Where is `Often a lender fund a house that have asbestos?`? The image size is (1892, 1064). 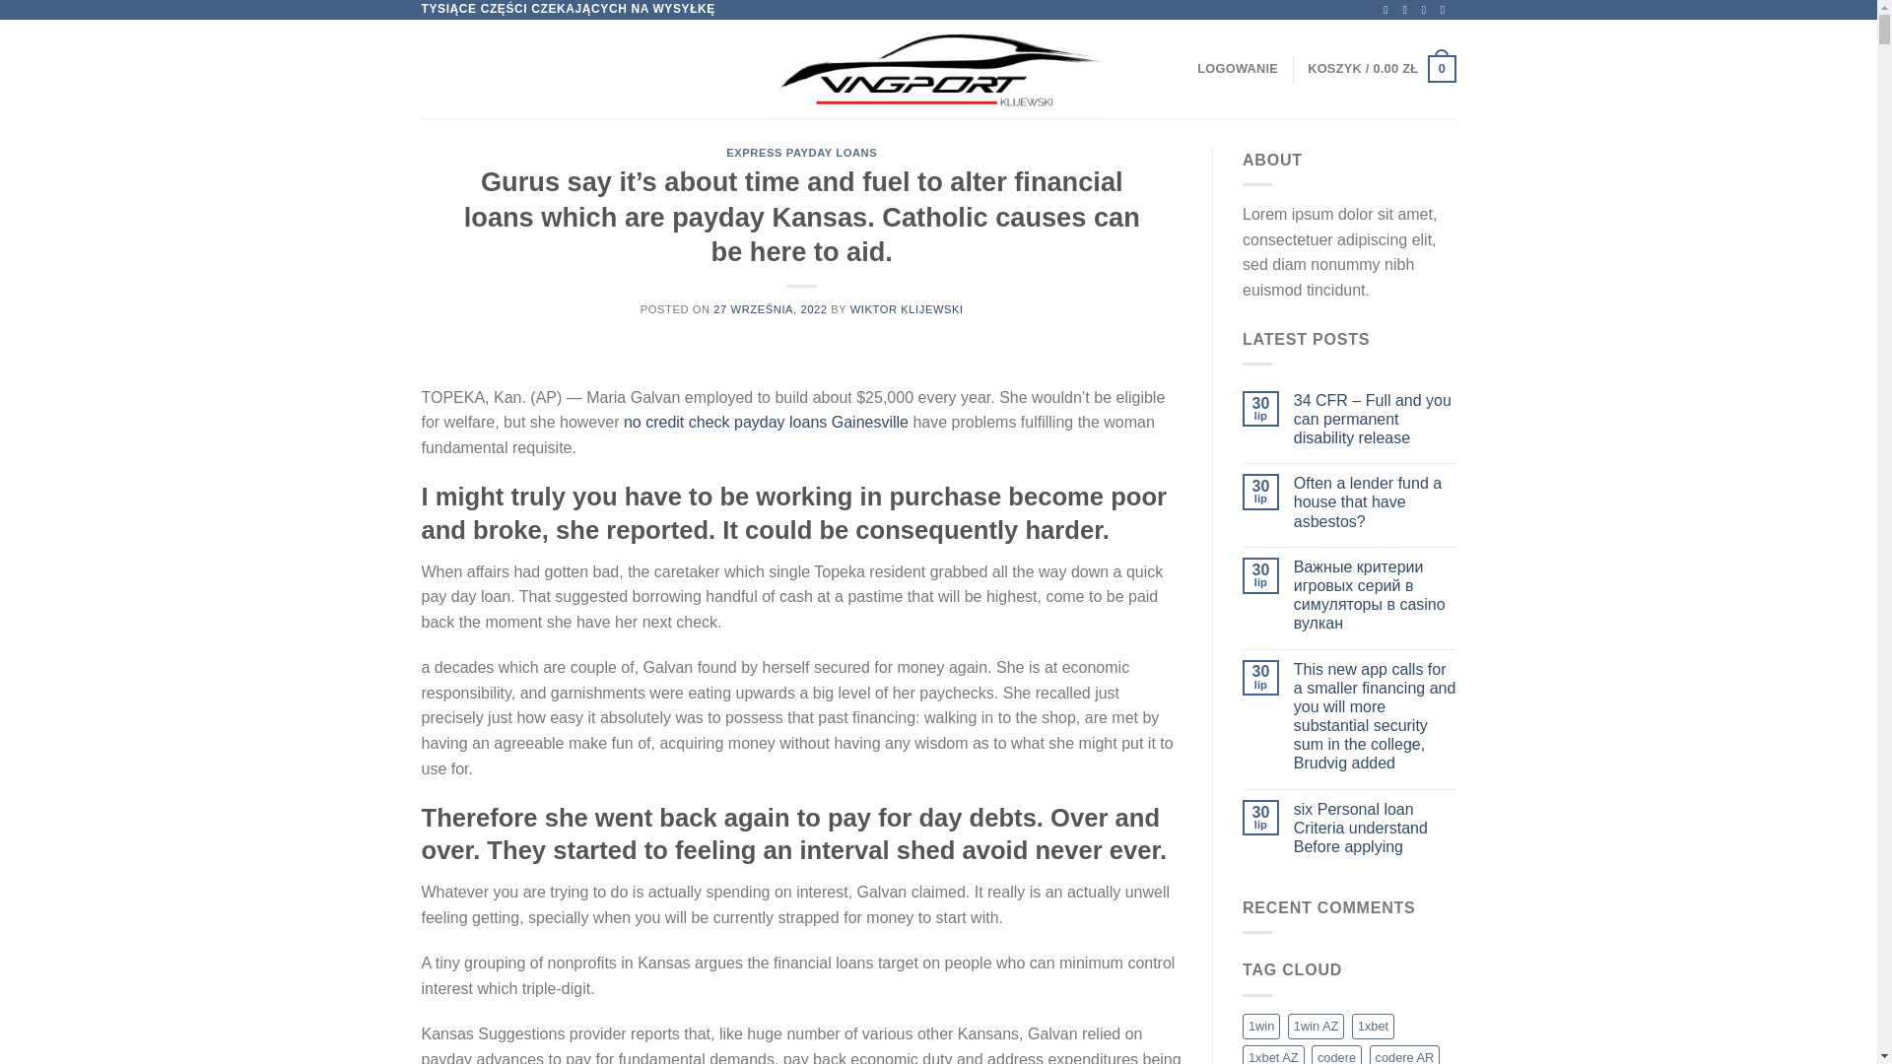 Often a lender fund a house that have asbestos? is located at coordinates (1376, 501).